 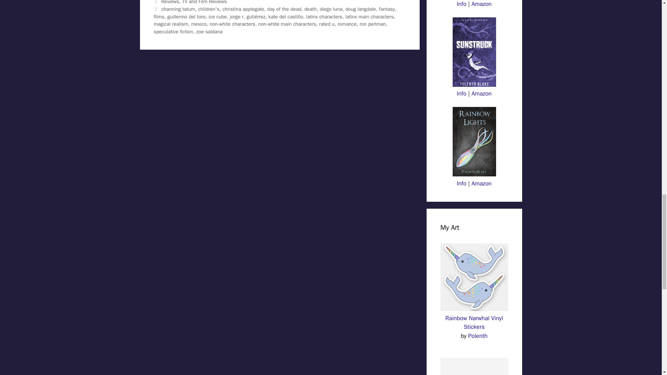 I want to click on diego luna, so click(x=331, y=9).